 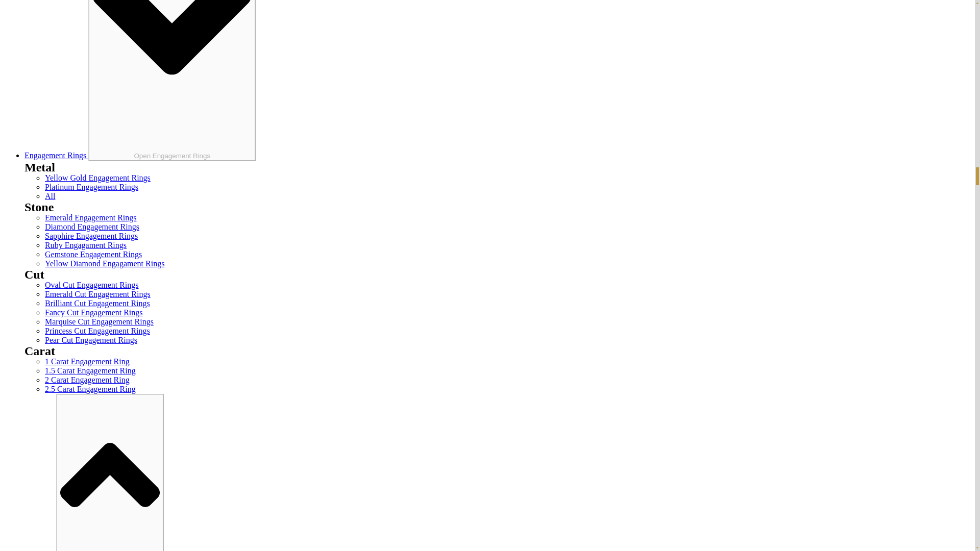 What do you see at coordinates (91, 236) in the screenshot?
I see `Sapphire Engagement Rings` at bounding box center [91, 236].